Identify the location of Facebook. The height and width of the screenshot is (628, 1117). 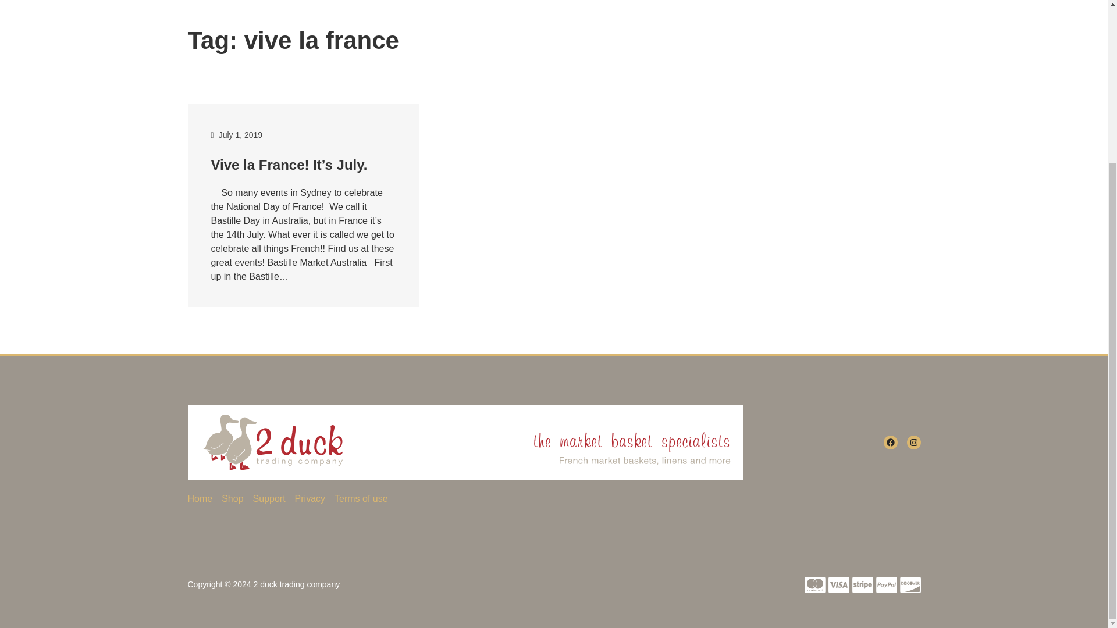
(890, 443).